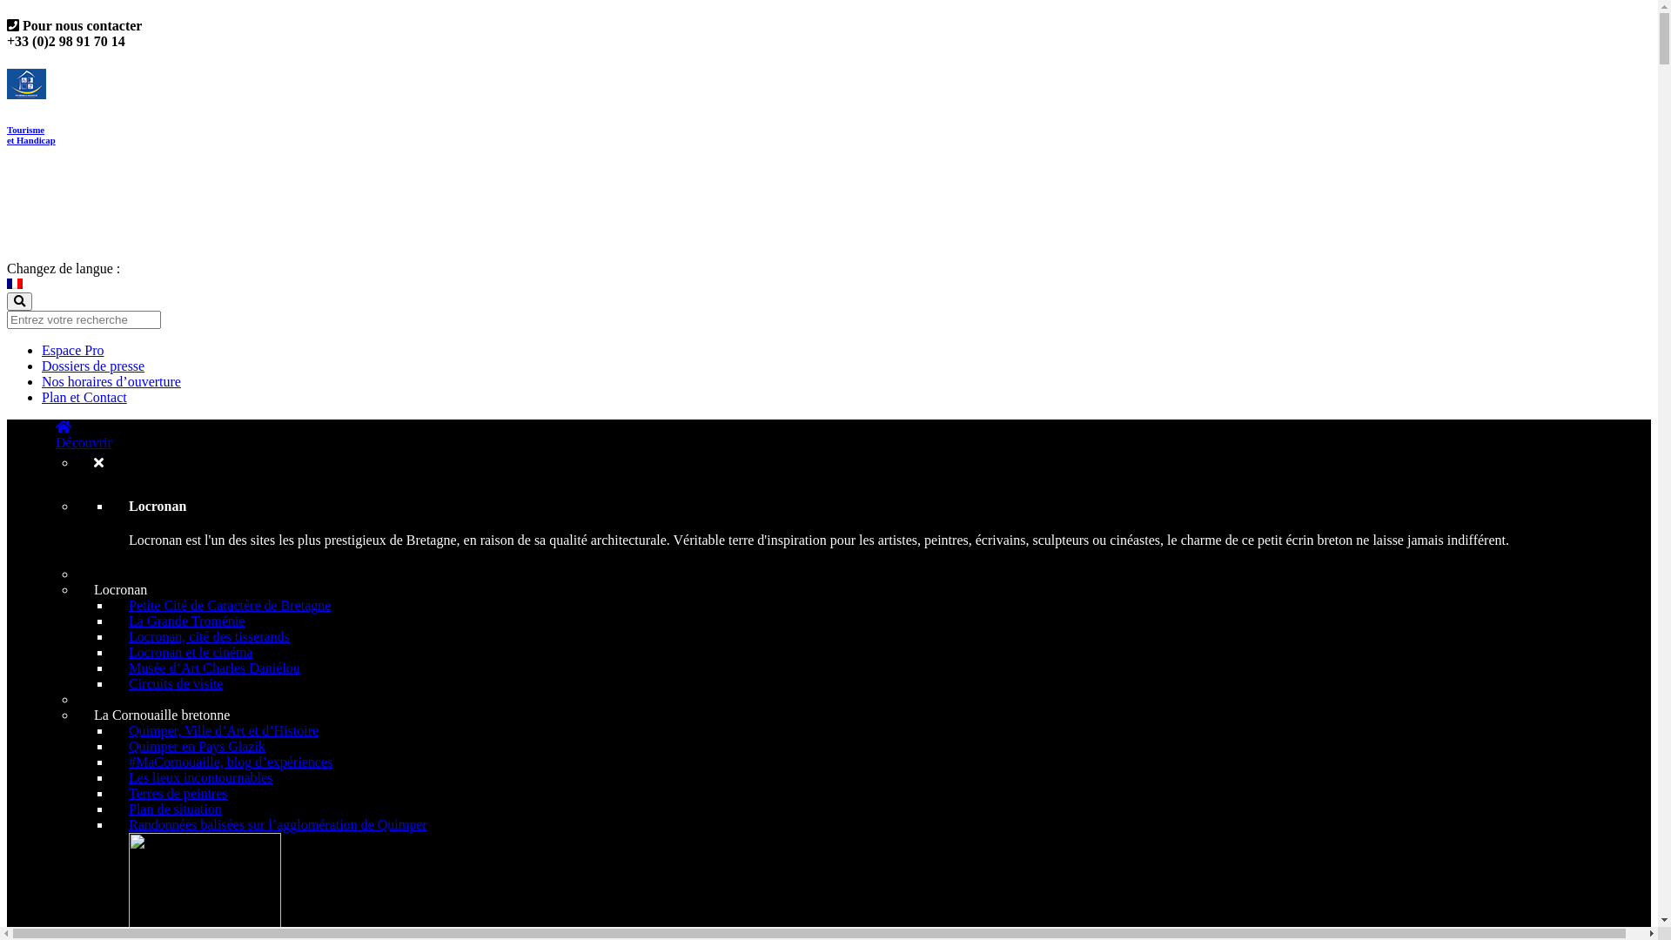  What do you see at coordinates (197, 747) in the screenshot?
I see `Quimper en Pays Glazik` at bounding box center [197, 747].